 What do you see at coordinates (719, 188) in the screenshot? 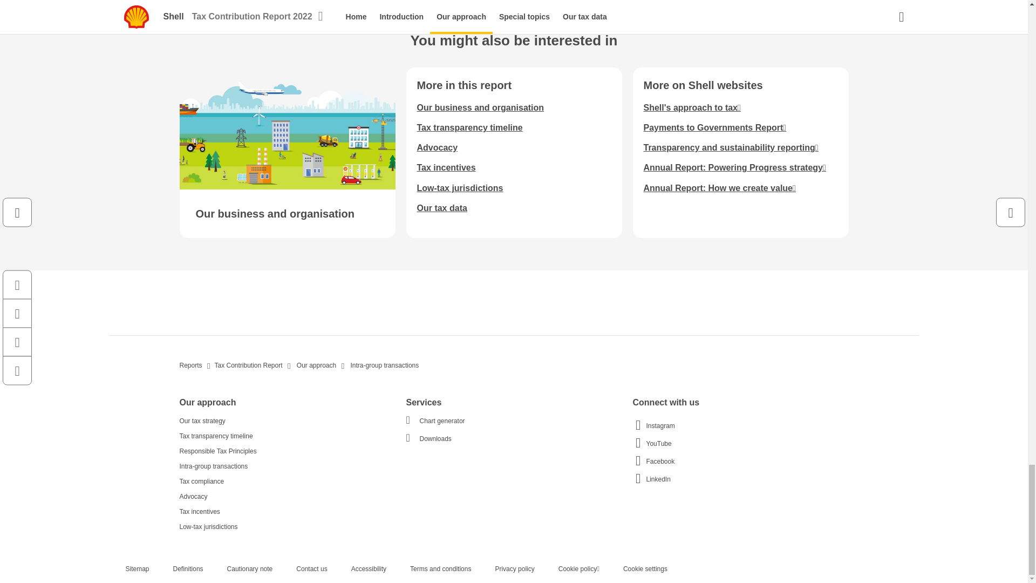
I see `Opens in new window` at bounding box center [719, 188].